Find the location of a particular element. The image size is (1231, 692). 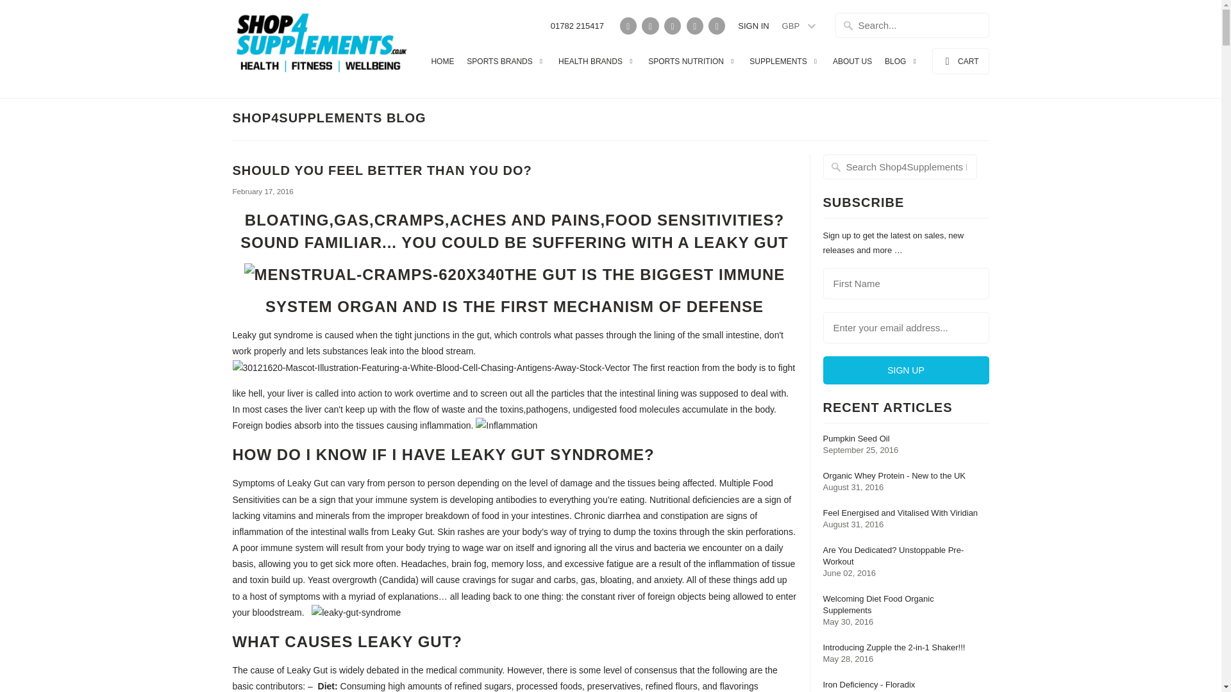

Shop4Supplements on Twitter is located at coordinates (628, 26).